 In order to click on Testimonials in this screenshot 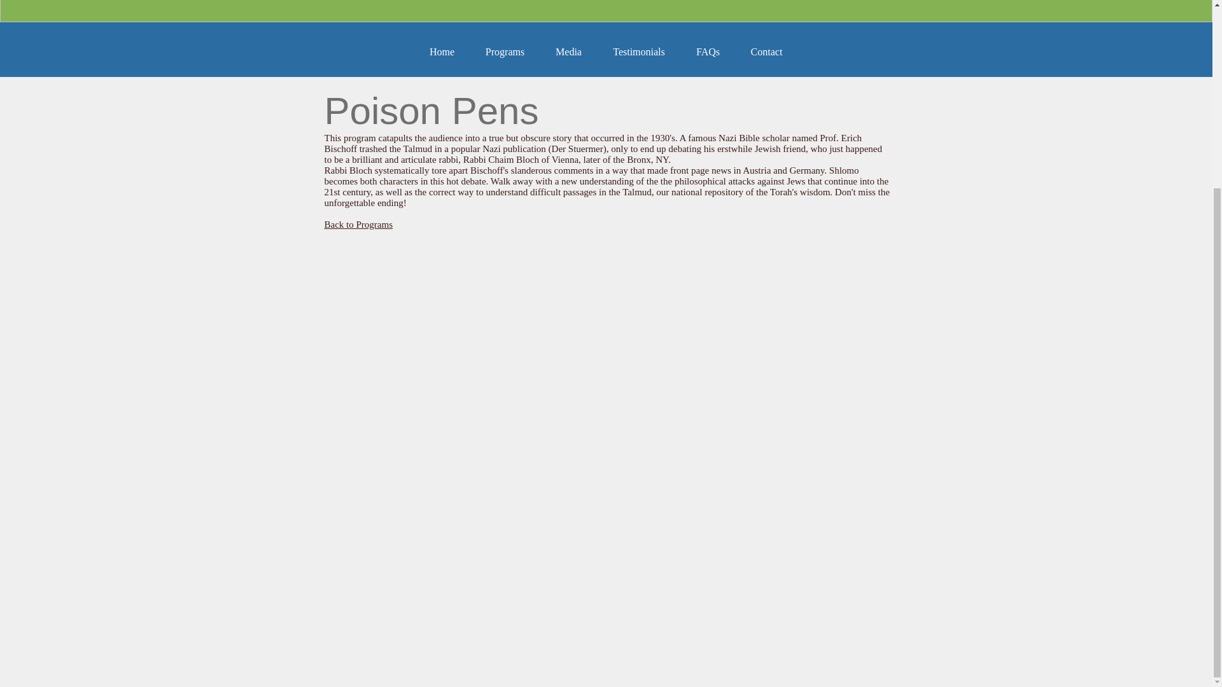, I will do `click(639, 52)`.